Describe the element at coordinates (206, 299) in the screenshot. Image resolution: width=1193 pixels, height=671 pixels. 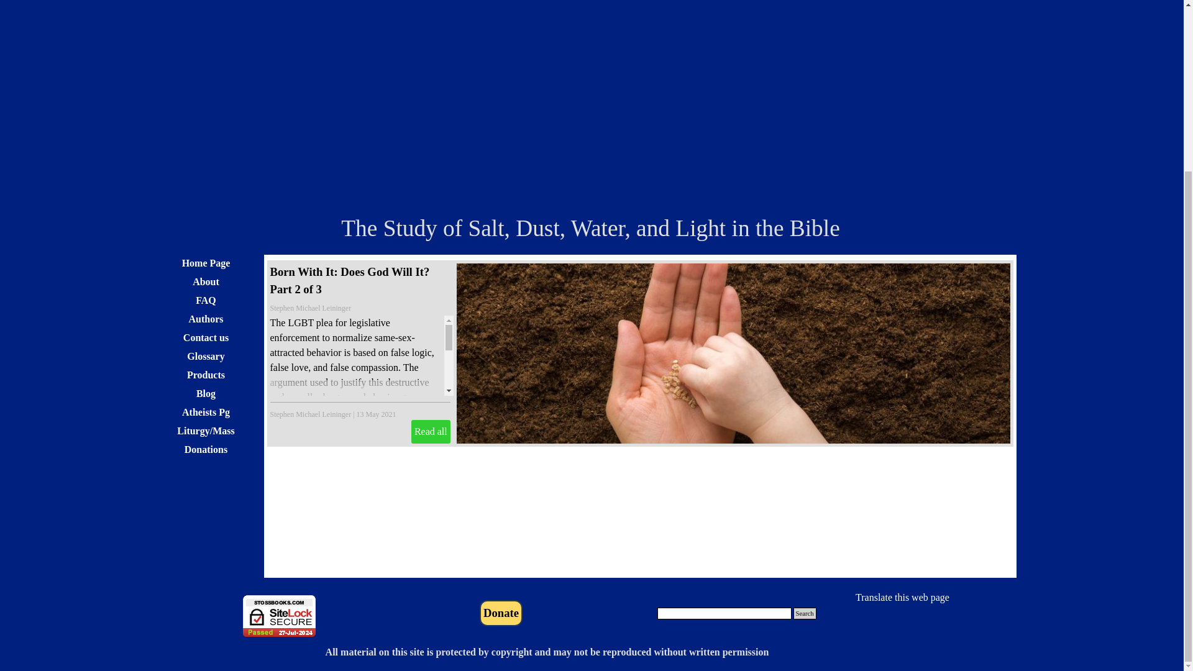
I see `FAQ` at that location.